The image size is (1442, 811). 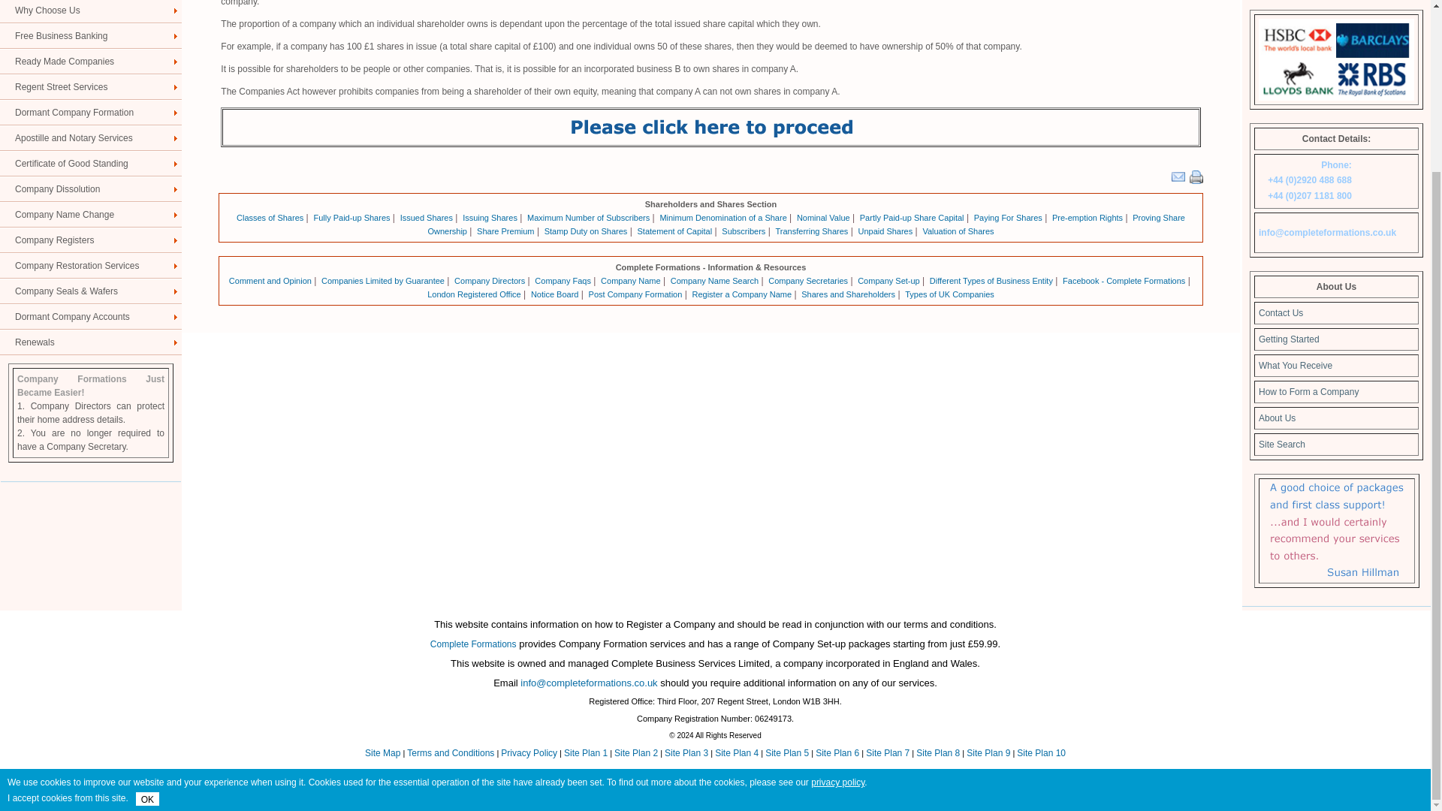 I want to click on Transferring Shares, so click(x=812, y=231).